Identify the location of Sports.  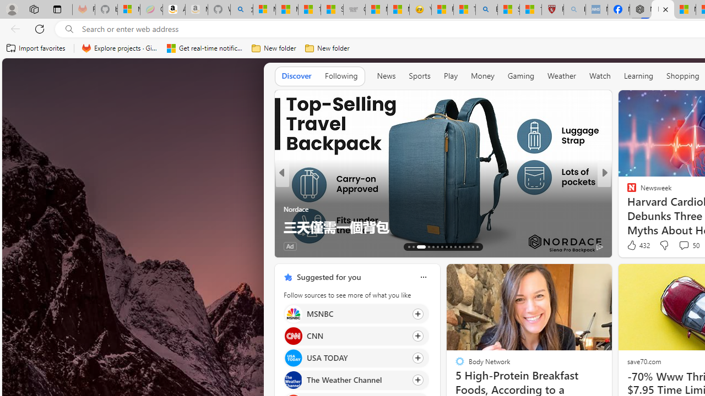
(419, 76).